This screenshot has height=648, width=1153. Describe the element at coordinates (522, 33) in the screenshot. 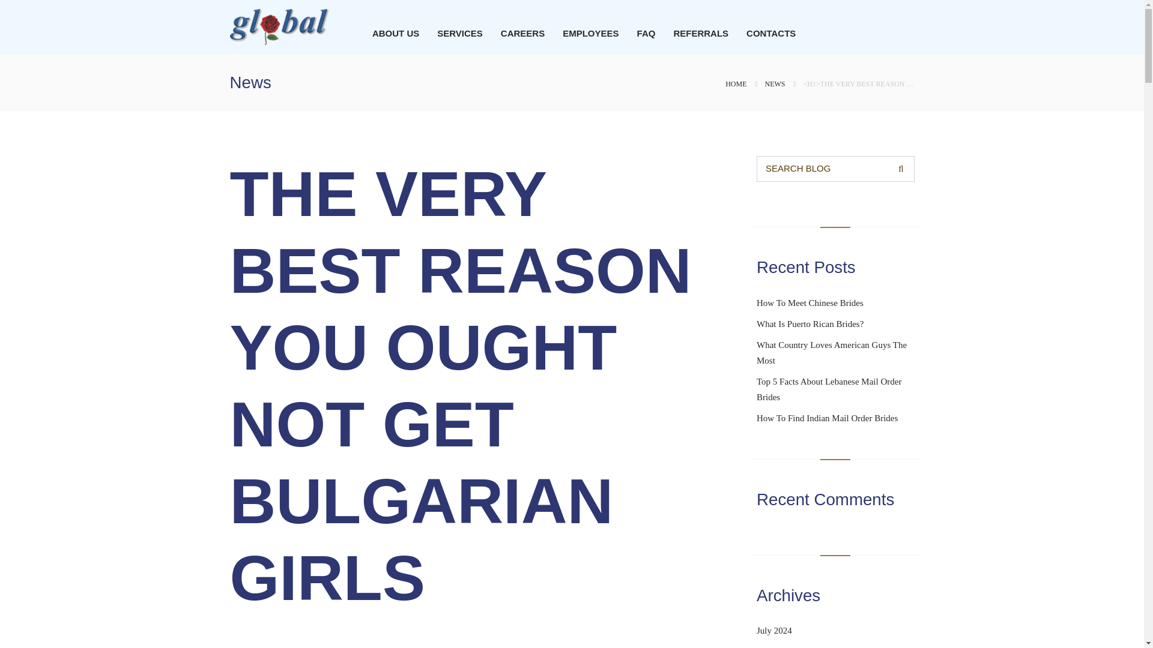

I see `CAREERS` at that location.